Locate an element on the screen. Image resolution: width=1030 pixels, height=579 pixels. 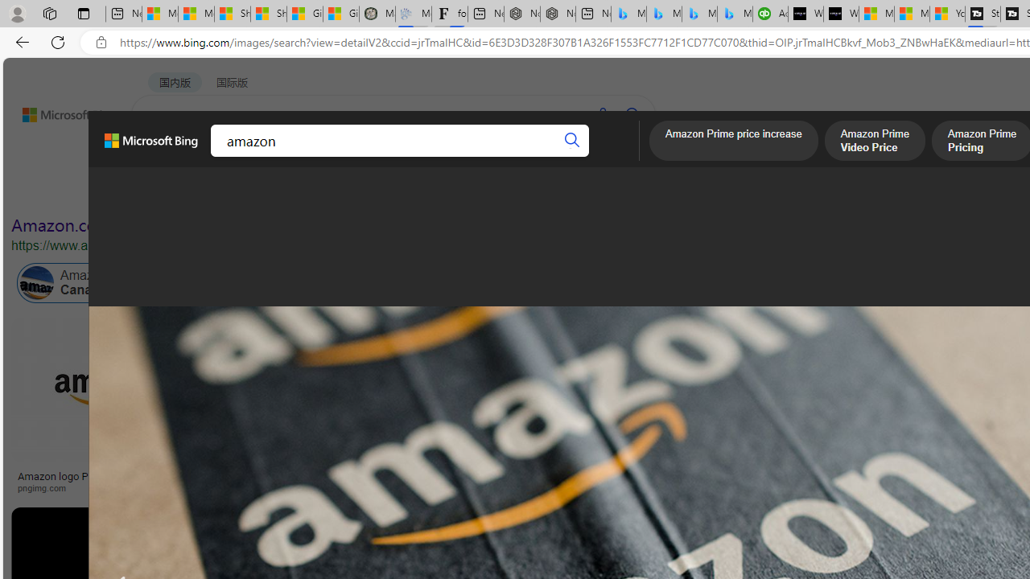
Date is located at coordinates (476, 191).